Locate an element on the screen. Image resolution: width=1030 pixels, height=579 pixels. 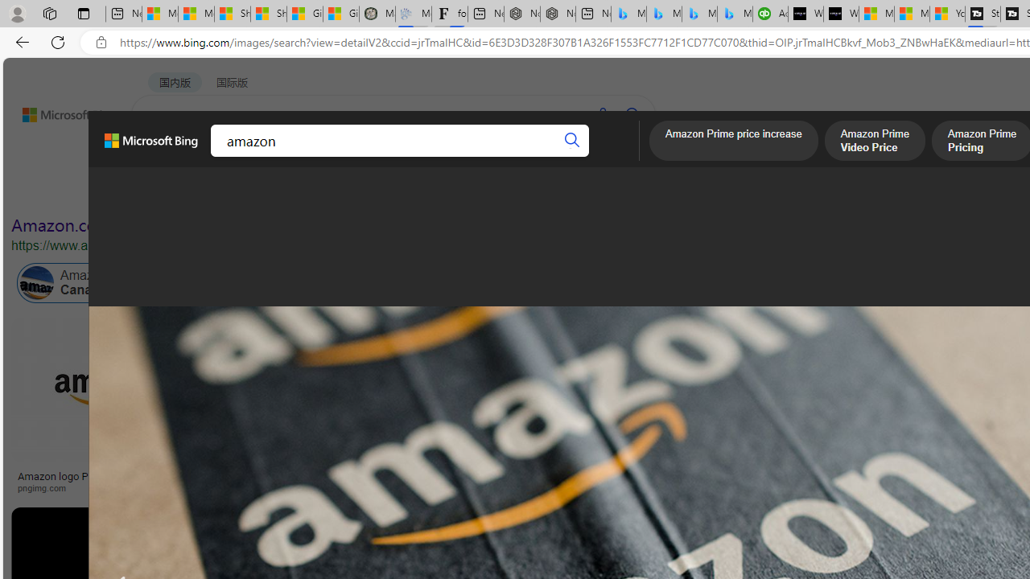
Date is located at coordinates (476, 191).